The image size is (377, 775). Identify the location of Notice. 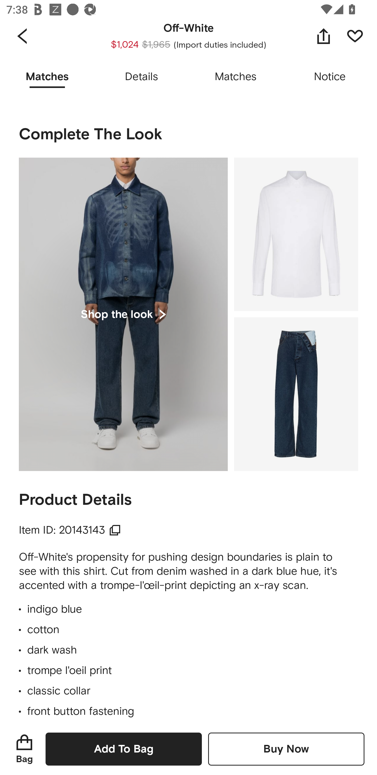
(330, 77).